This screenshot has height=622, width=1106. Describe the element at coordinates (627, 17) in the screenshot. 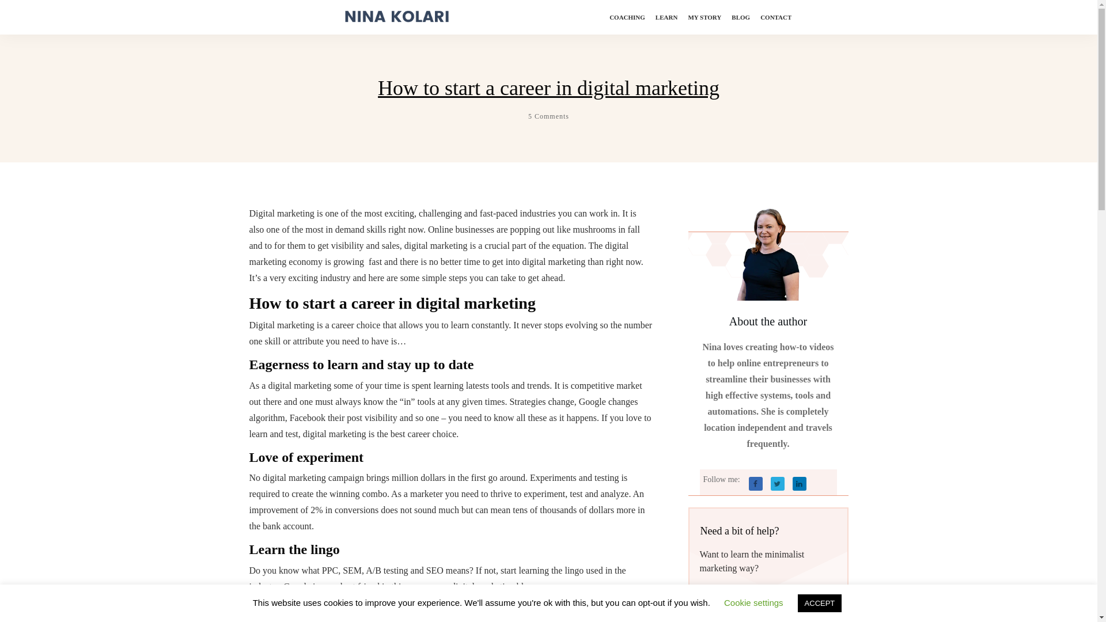

I see `COACHING` at that location.